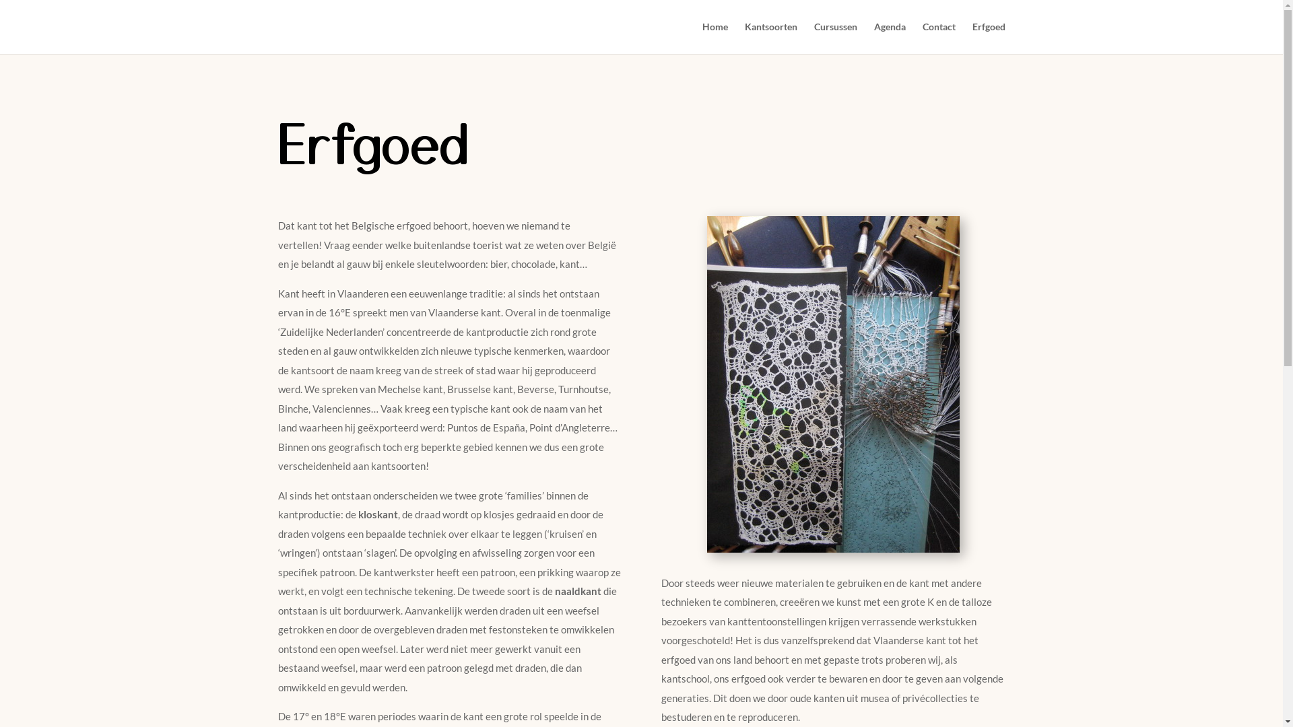  Describe the element at coordinates (771, 38) in the screenshot. I see `Kantsoorten` at that location.